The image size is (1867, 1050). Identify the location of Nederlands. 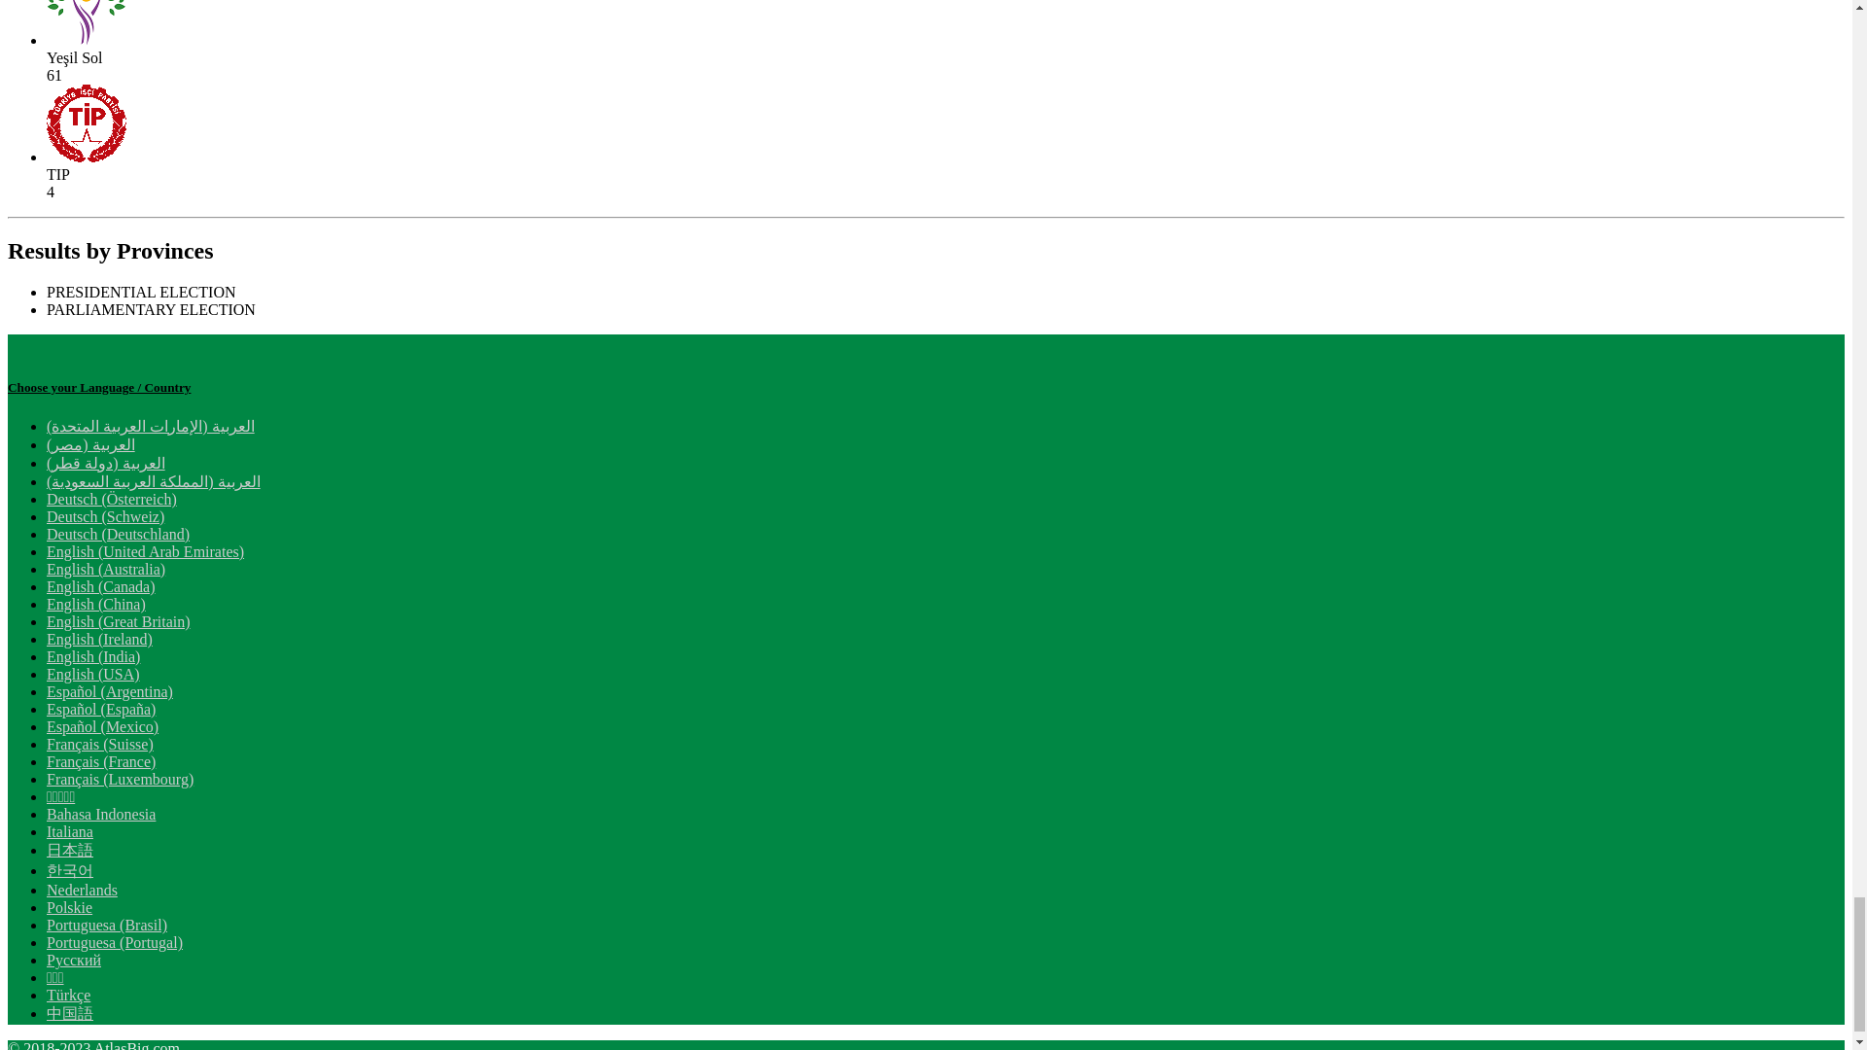
(82, 891).